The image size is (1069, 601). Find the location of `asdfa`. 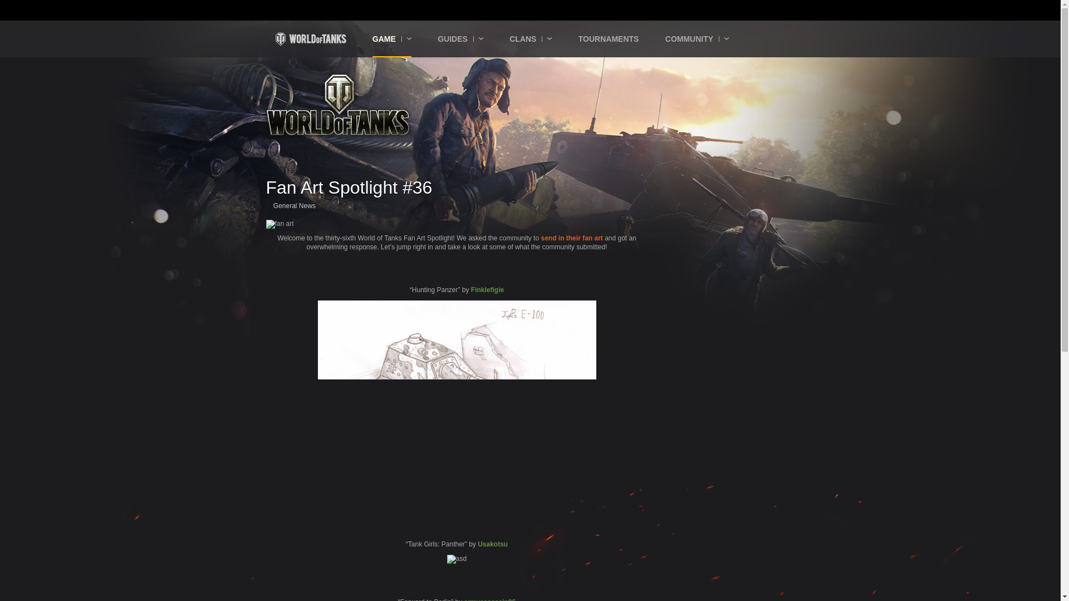

asdfa is located at coordinates (457, 402).